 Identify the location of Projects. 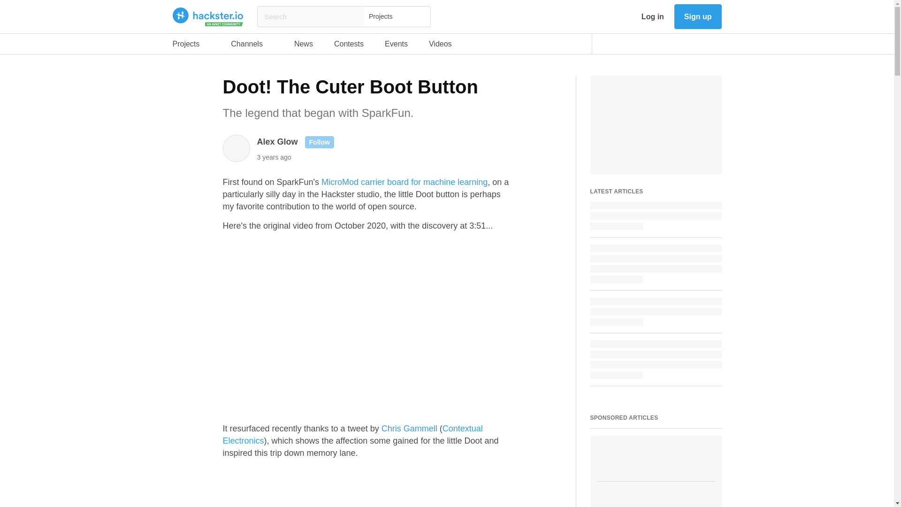
(191, 46).